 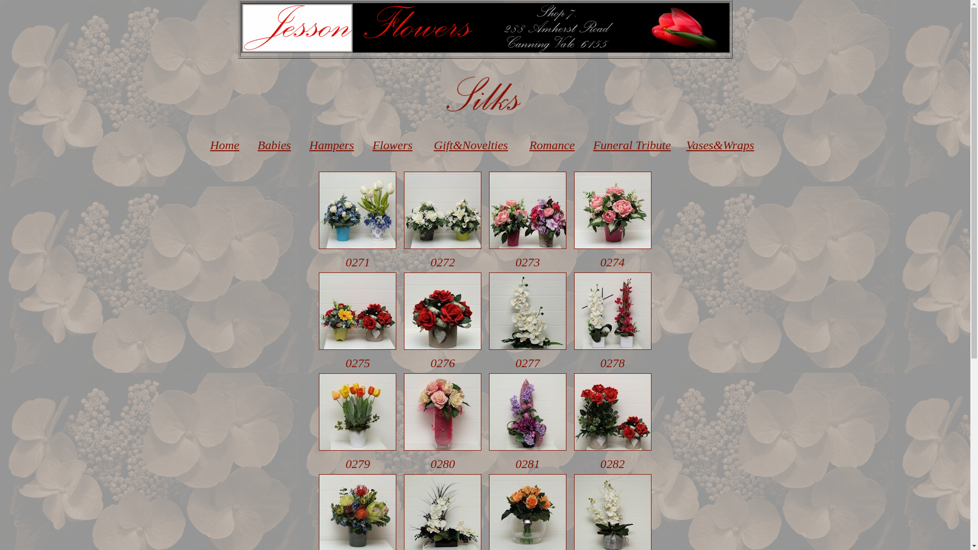 What do you see at coordinates (632, 145) in the screenshot?
I see ` Funeral Tribute ` at bounding box center [632, 145].